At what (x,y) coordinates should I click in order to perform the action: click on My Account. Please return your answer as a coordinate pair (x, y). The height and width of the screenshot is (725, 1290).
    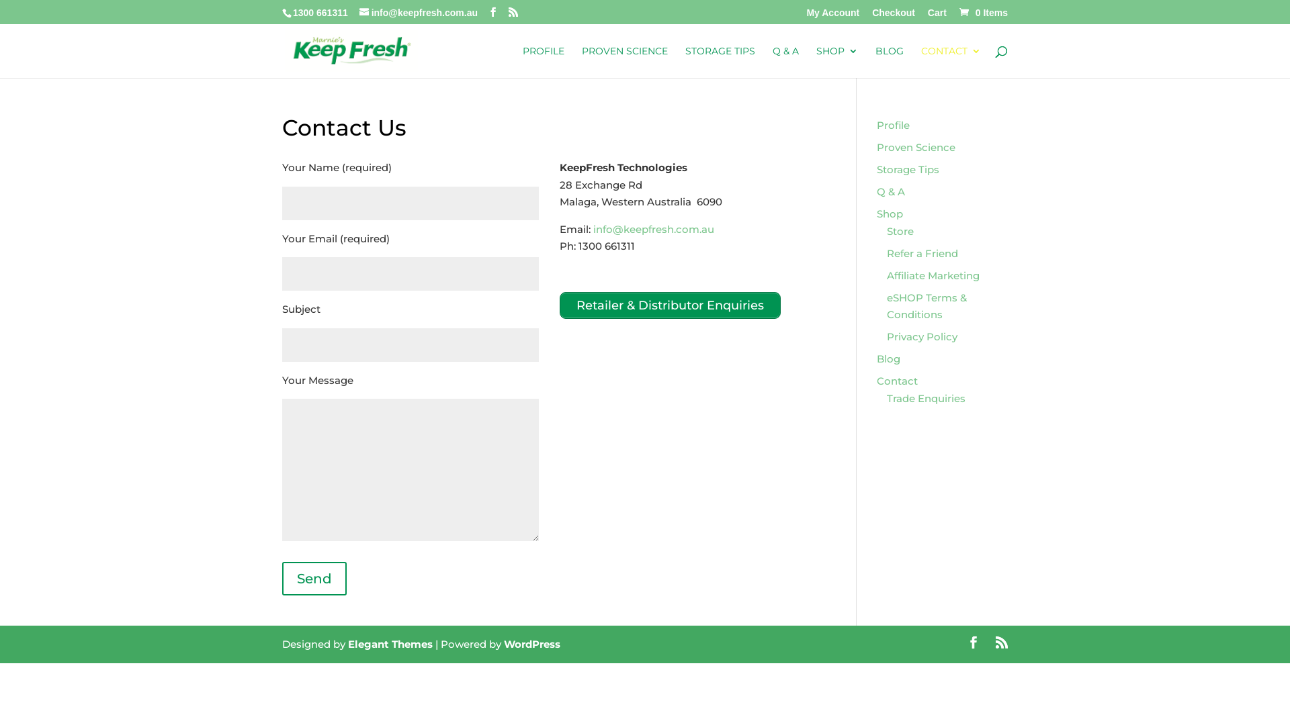
    Looking at the image, I should click on (833, 16).